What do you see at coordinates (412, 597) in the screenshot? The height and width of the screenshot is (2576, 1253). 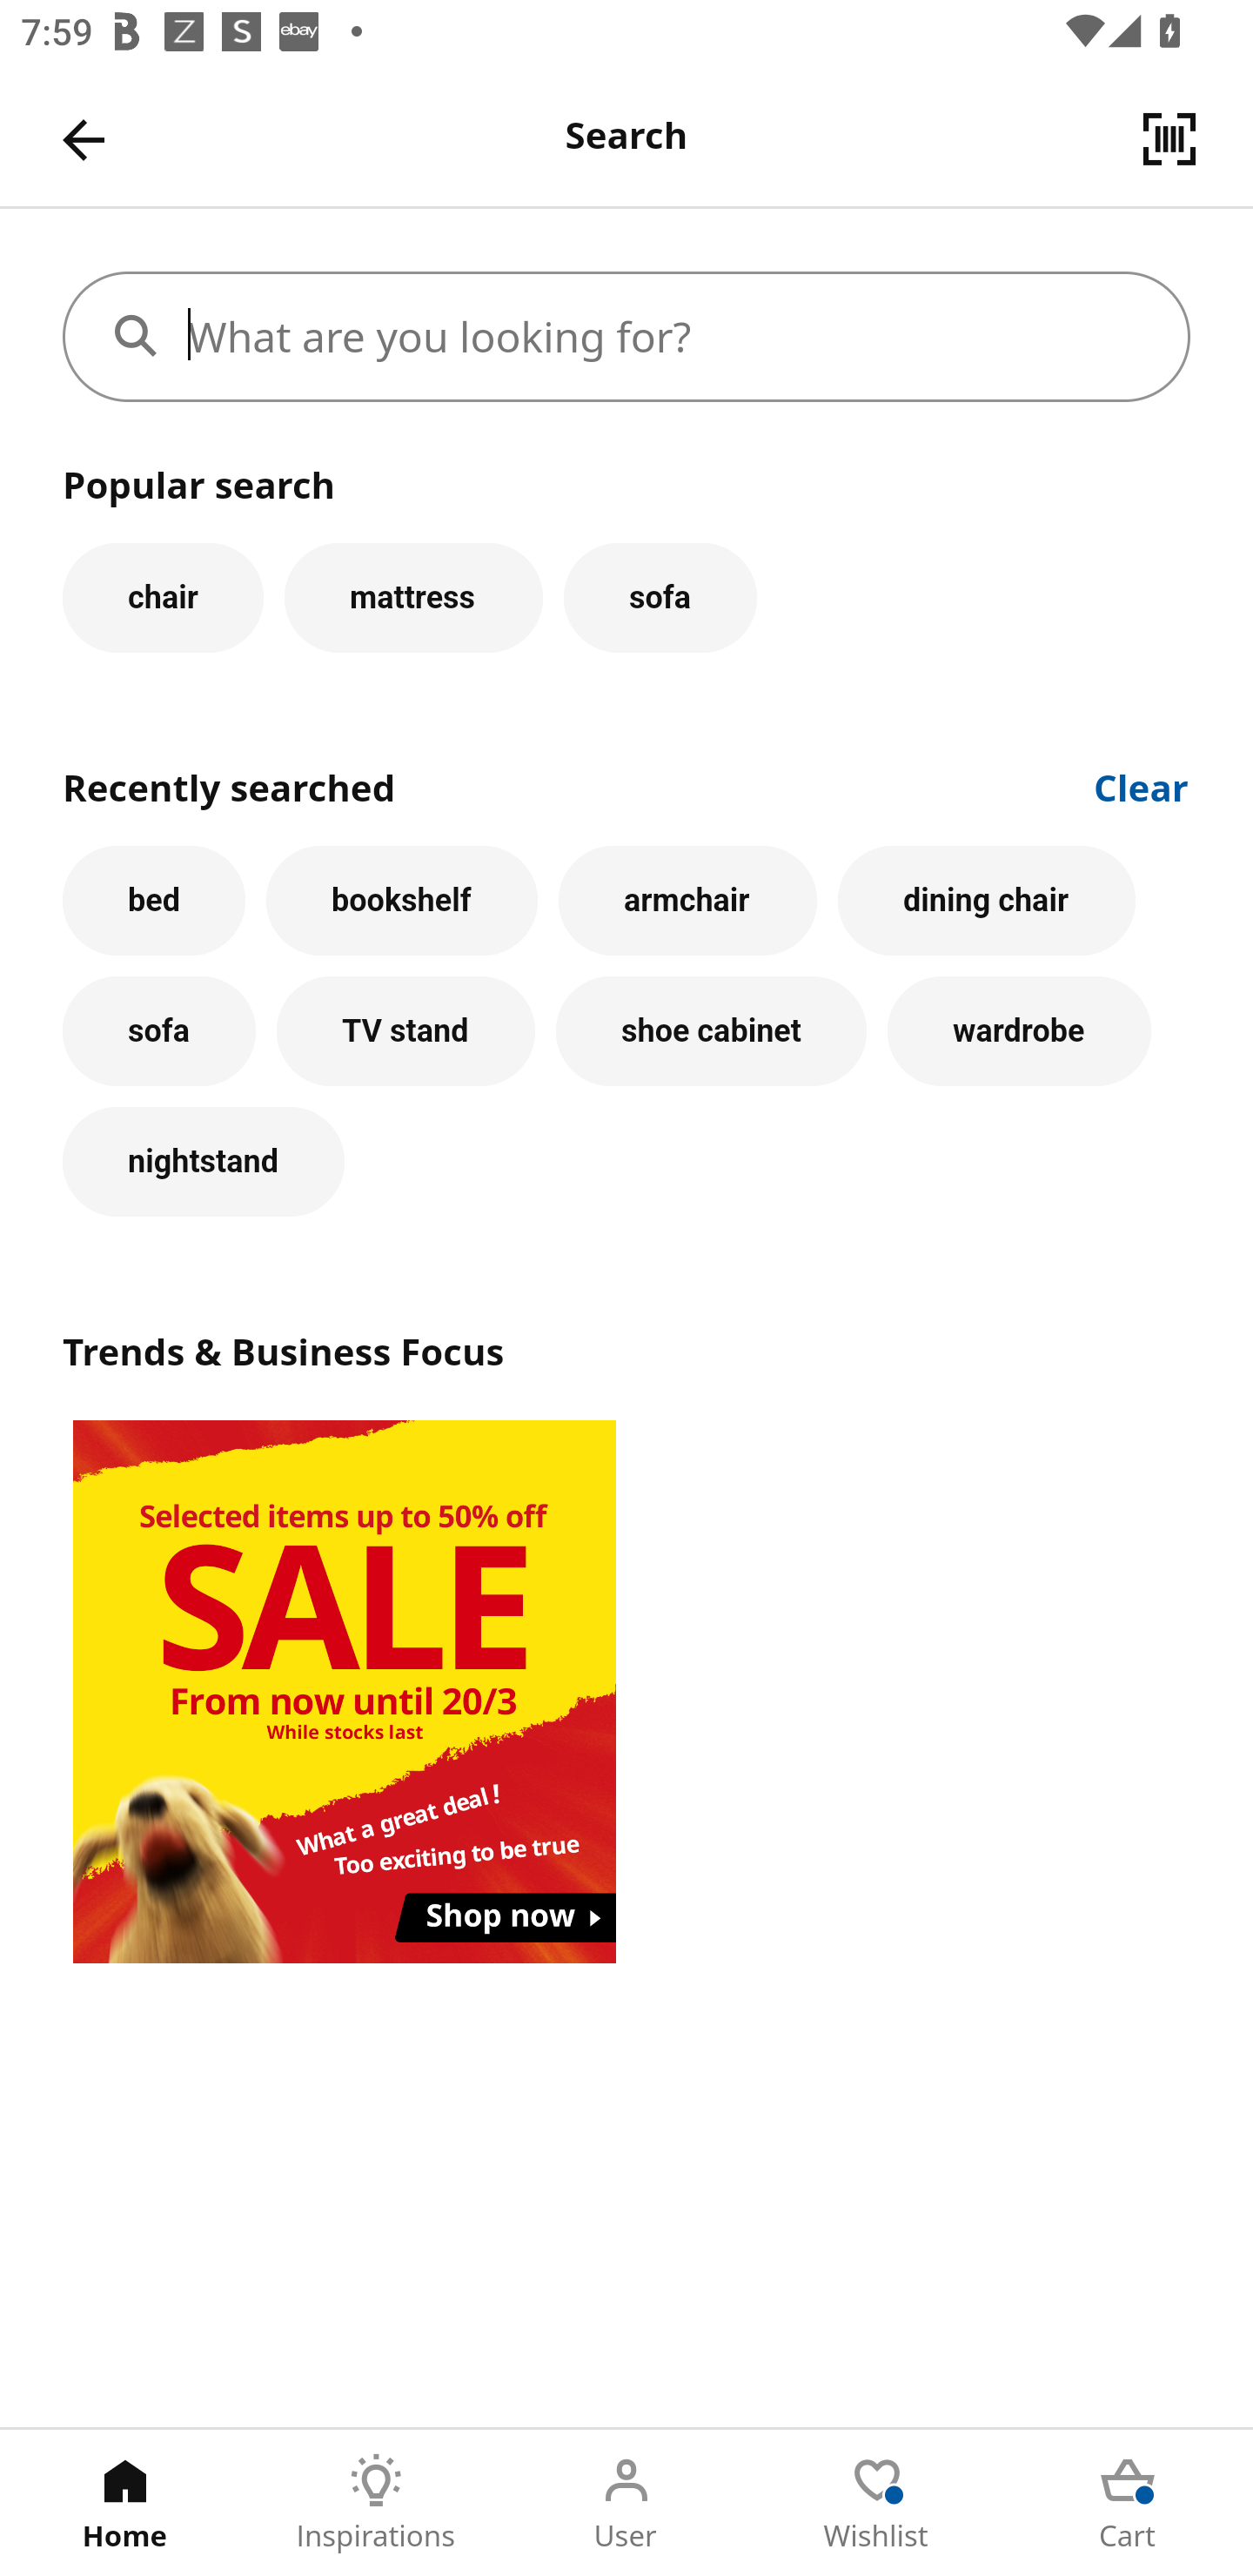 I see `mattress` at bounding box center [412, 597].